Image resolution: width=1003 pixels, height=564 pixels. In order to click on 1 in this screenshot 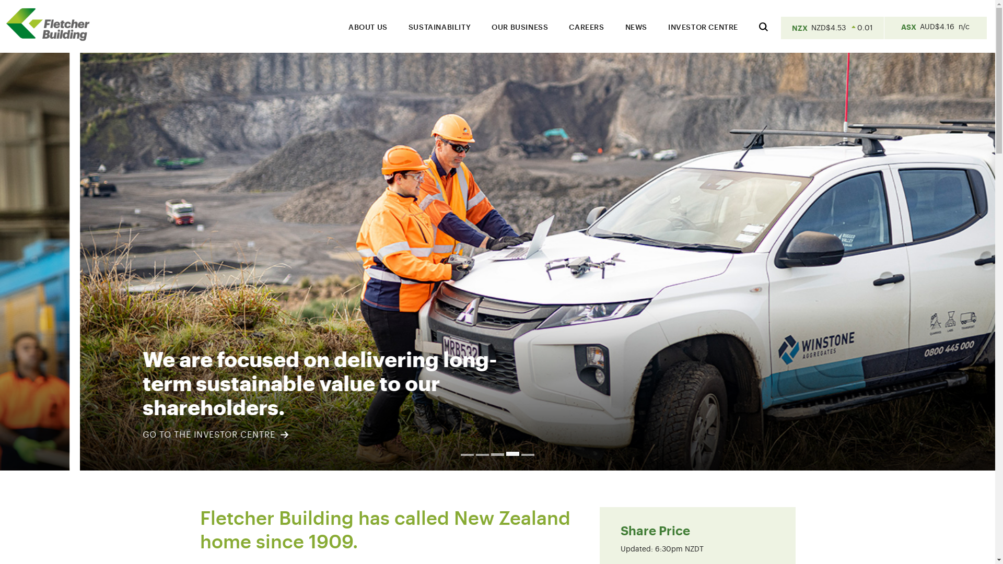, I will do `click(467, 454)`.